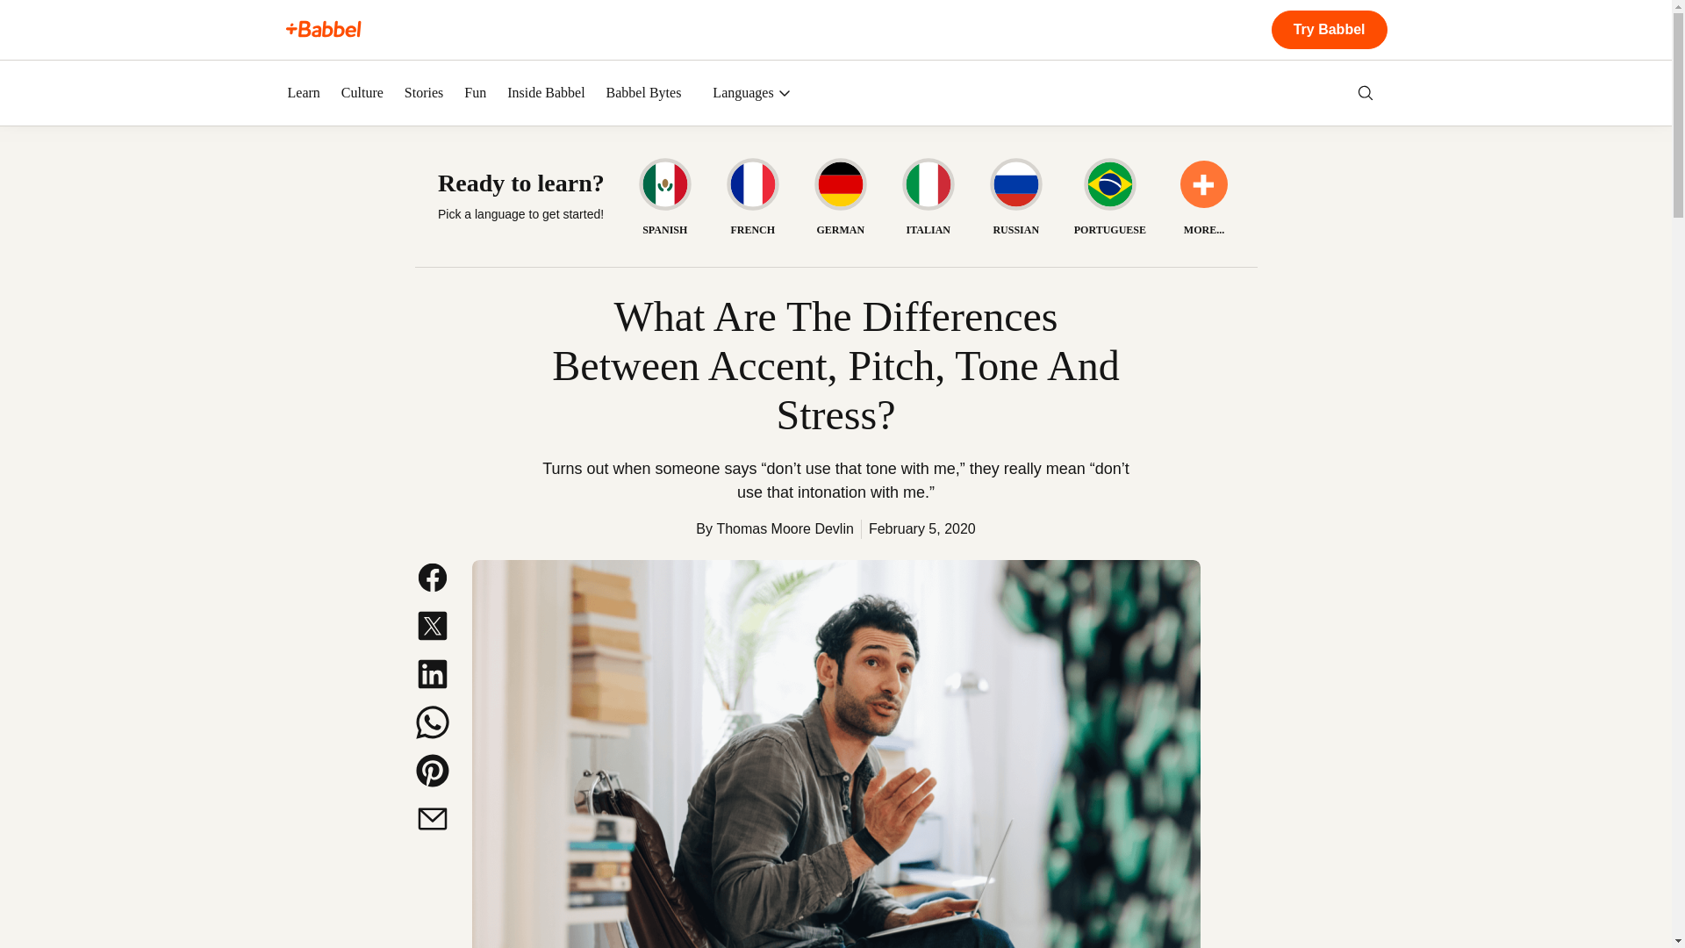 Image resolution: width=1685 pixels, height=948 pixels. What do you see at coordinates (476, 93) in the screenshot?
I see `Fun` at bounding box center [476, 93].